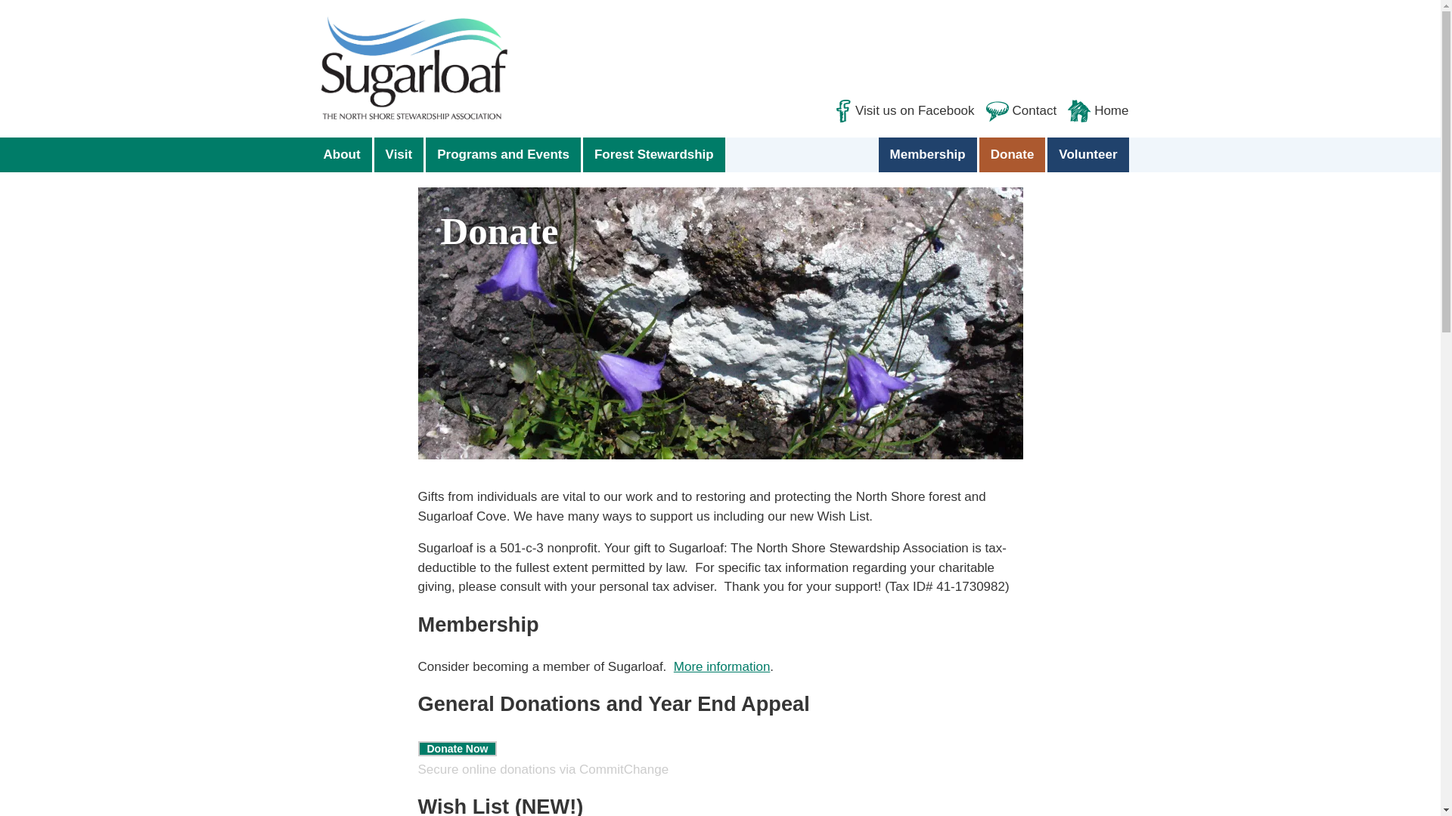 This screenshot has height=816, width=1452. I want to click on Home, so click(1092, 110).